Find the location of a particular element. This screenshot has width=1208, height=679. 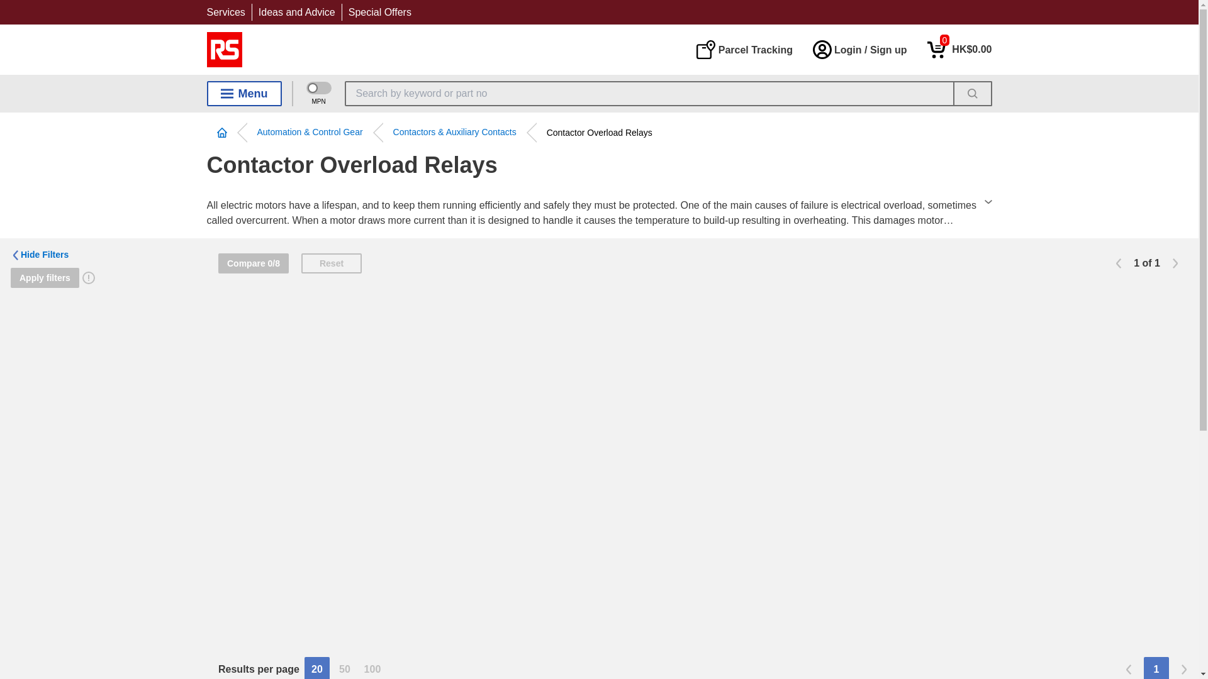

Services is located at coordinates (225, 12).